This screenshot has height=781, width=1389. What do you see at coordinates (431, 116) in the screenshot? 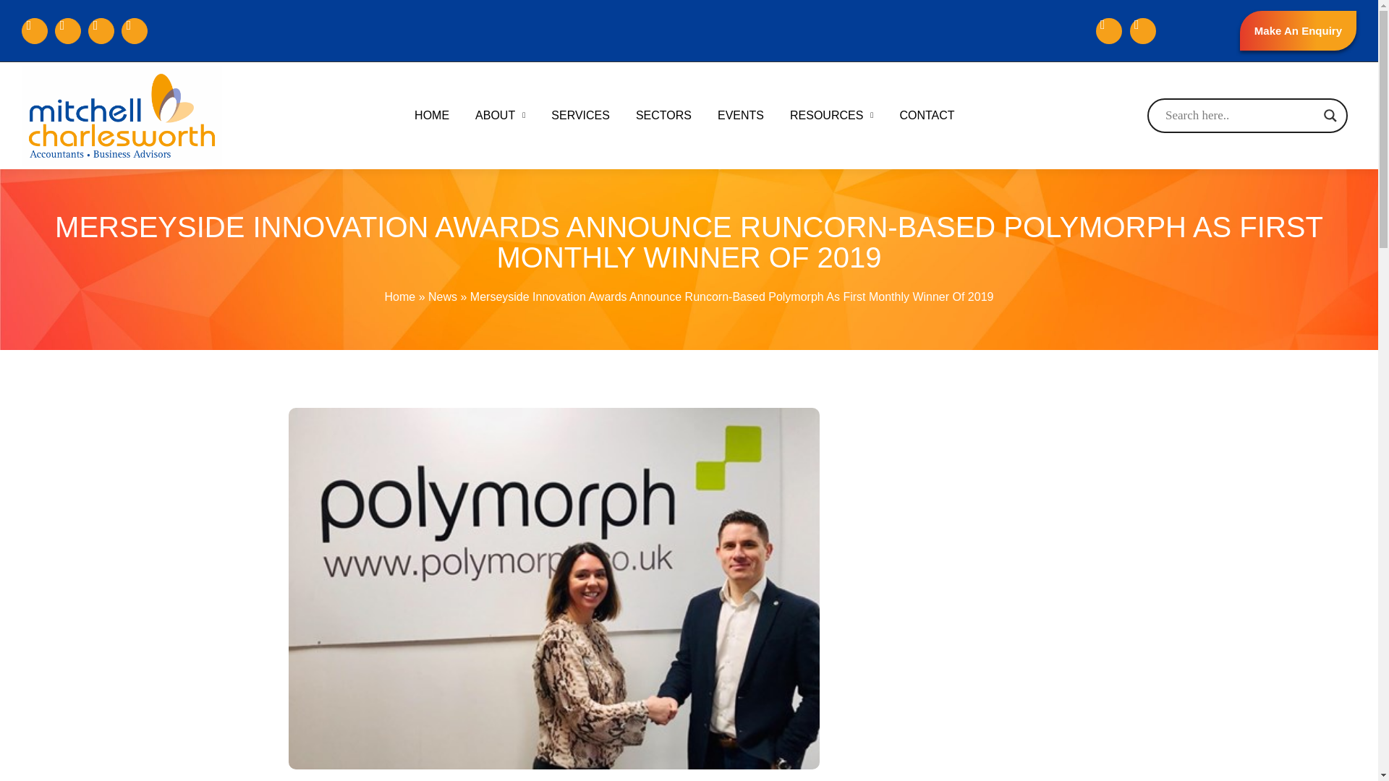
I see `HOME` at bounding box center [431, 116].